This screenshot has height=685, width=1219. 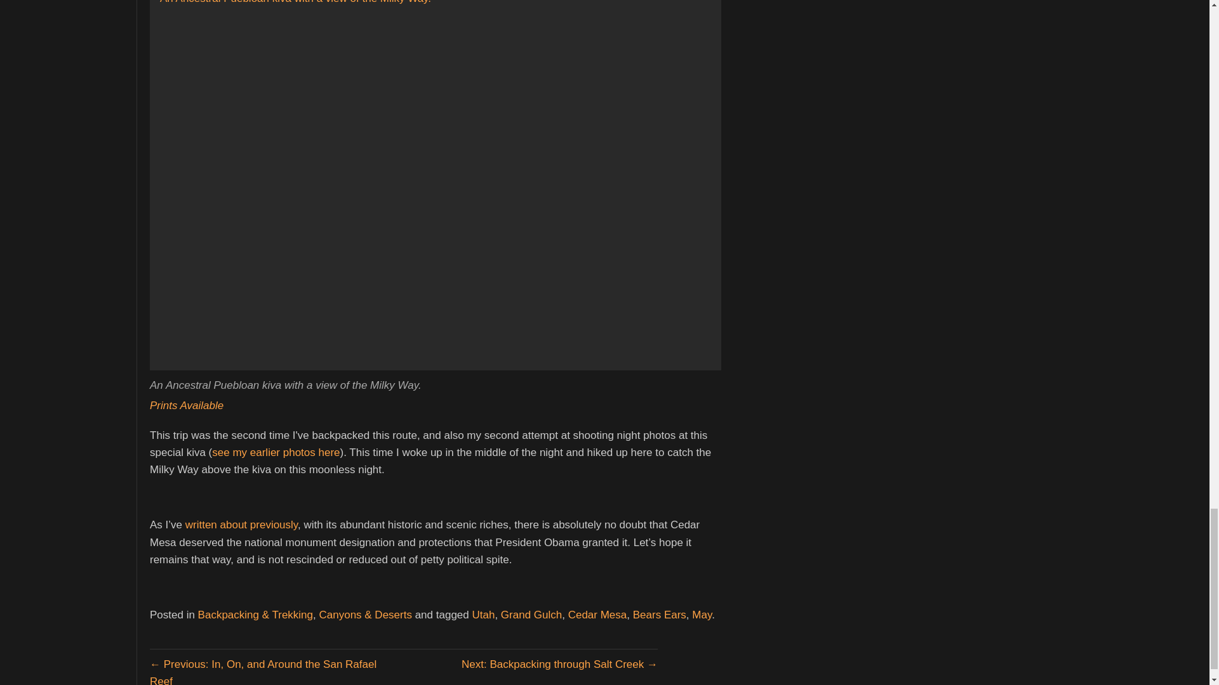 What do you see at coordinates (702, 615) in the screenshot?
I see `May` at bounding box center [702, 615].